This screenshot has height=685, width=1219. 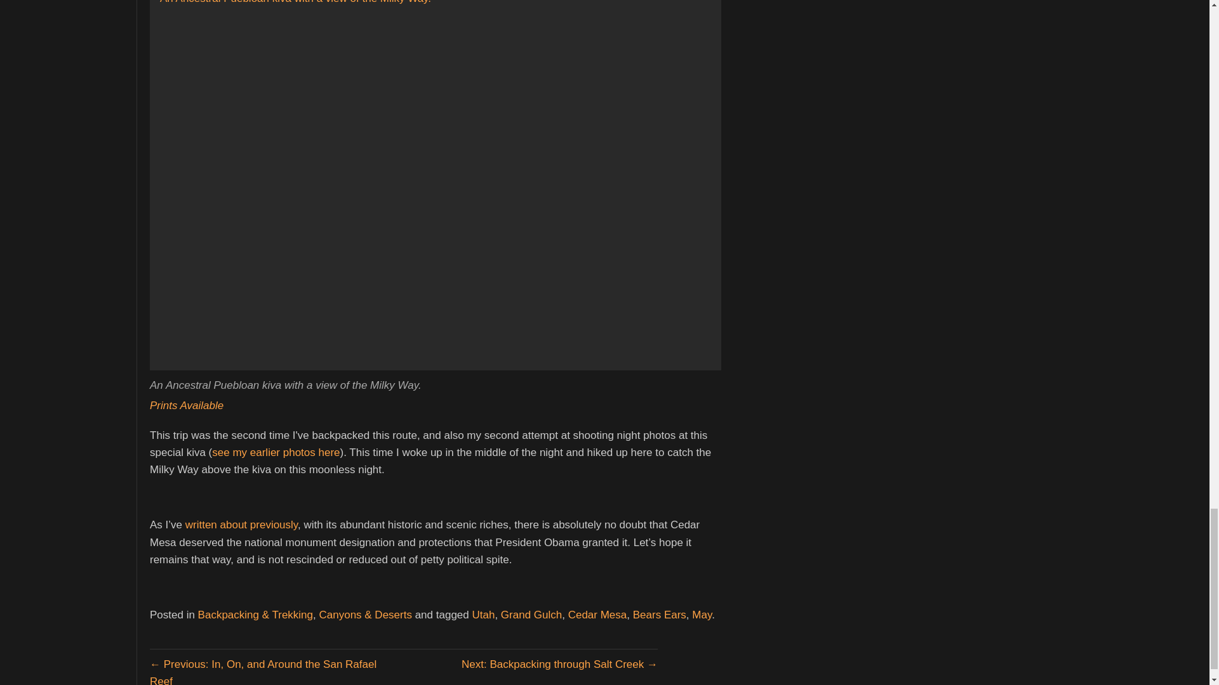 What do you see at coordinates (702, 615) in the screenshot?
I see `May` at bounding box center [702, 615].